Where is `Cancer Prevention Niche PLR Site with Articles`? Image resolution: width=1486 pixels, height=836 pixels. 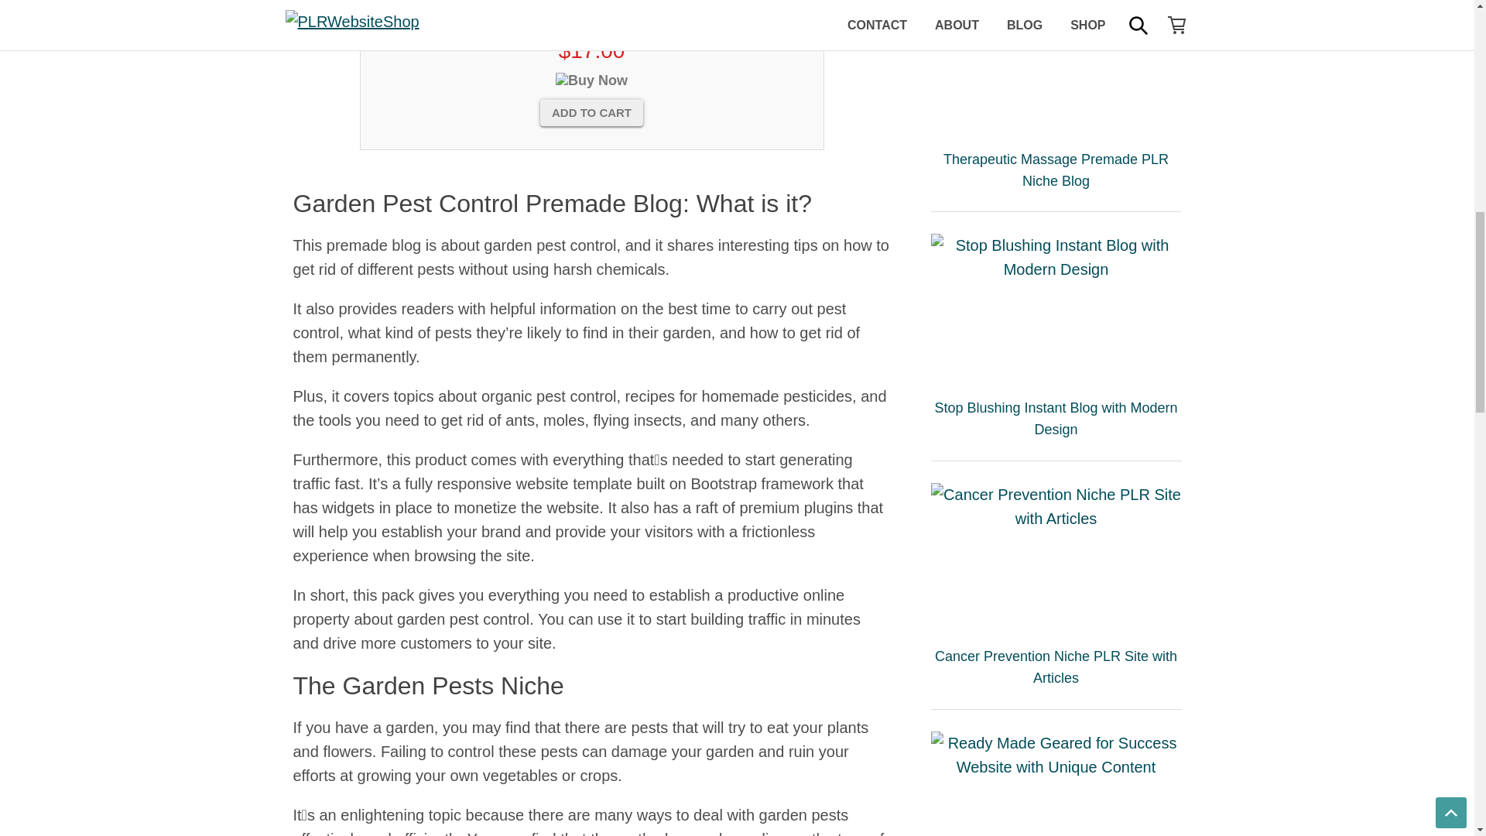 Cancer Prevention Niche PLR Site with Articles is located at coordinates (1056, 557).